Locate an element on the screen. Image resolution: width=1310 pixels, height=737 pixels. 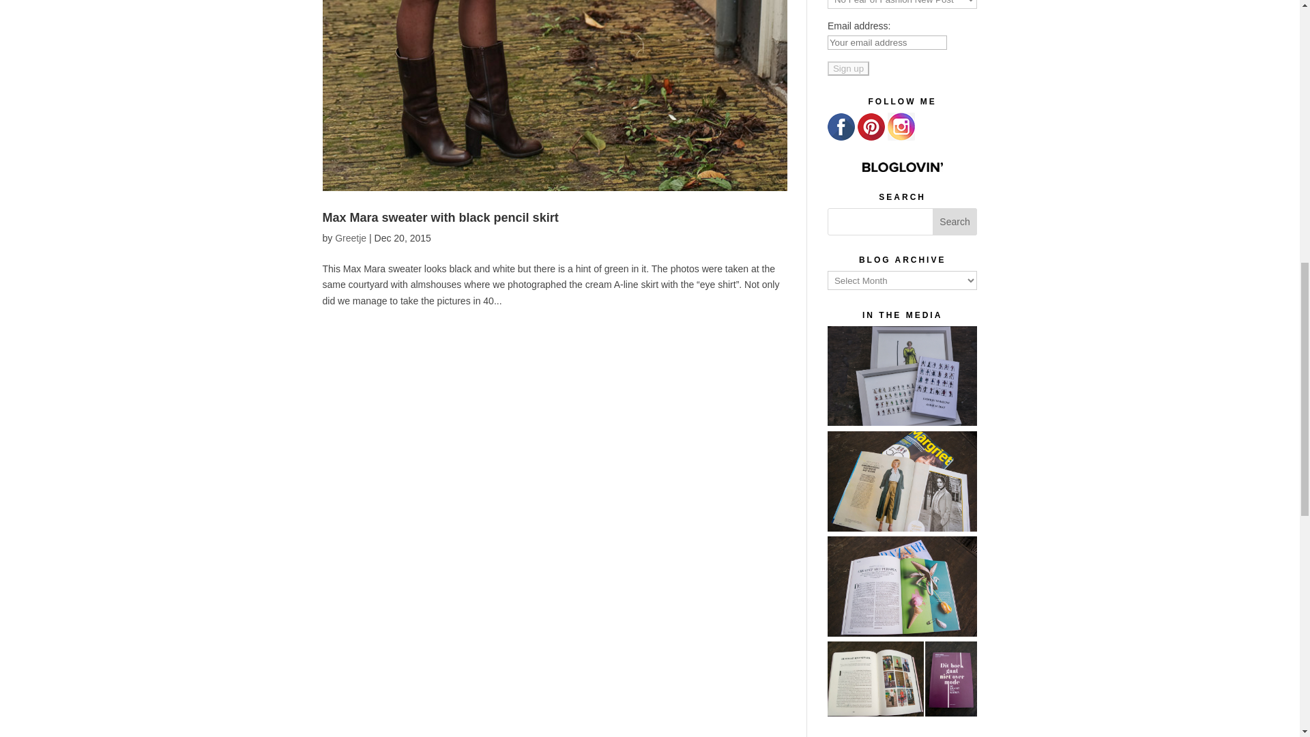
Greetje is located at coordinates (351, 238).